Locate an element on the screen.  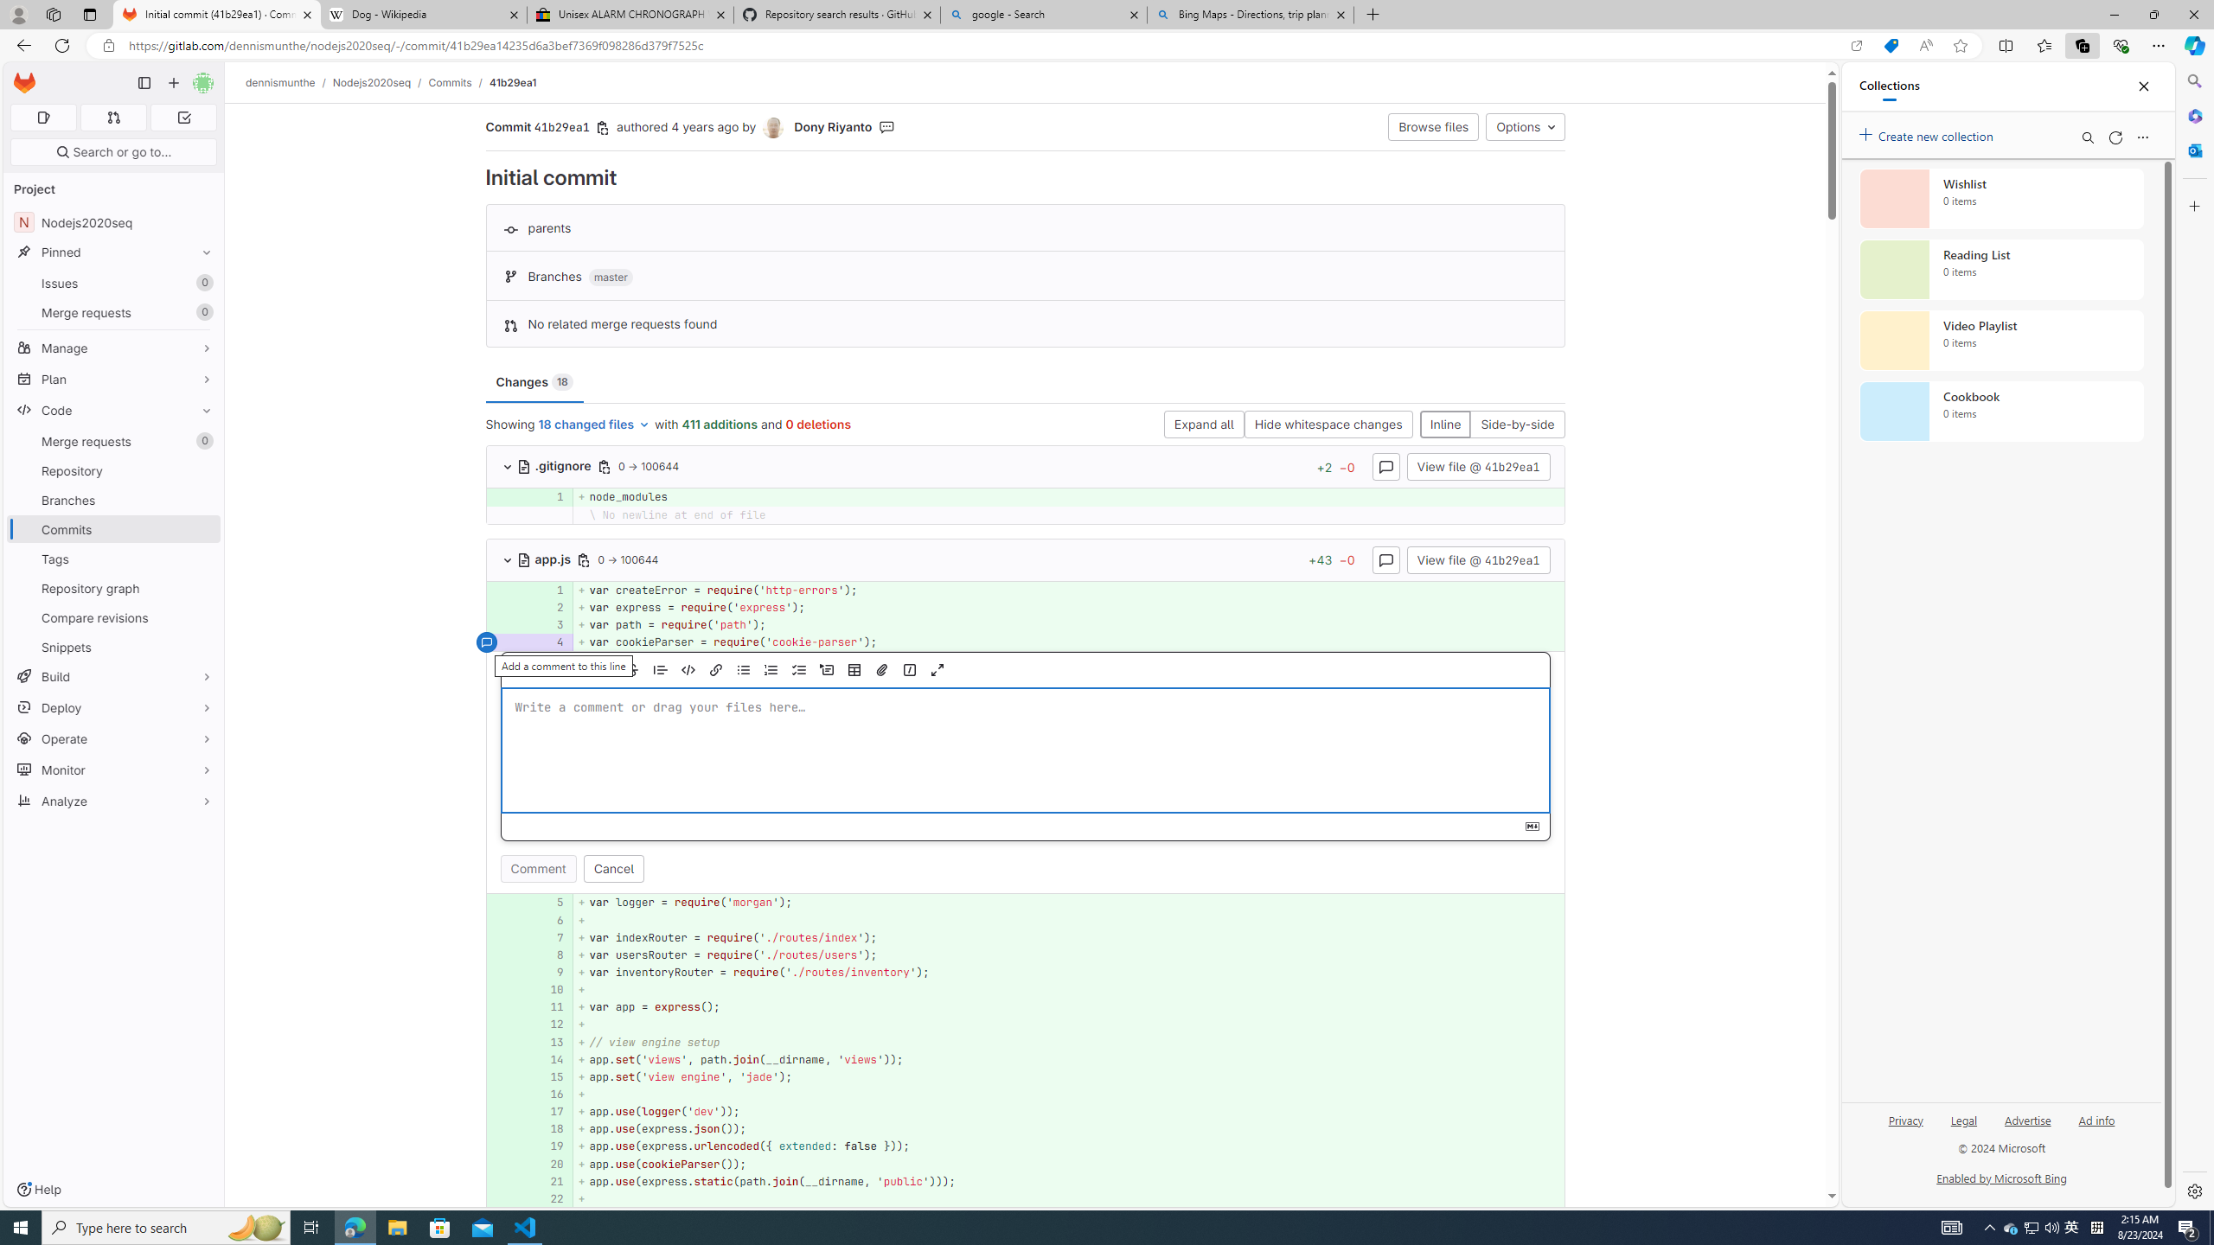
Pin Commits is located at coordinates (202, 529).